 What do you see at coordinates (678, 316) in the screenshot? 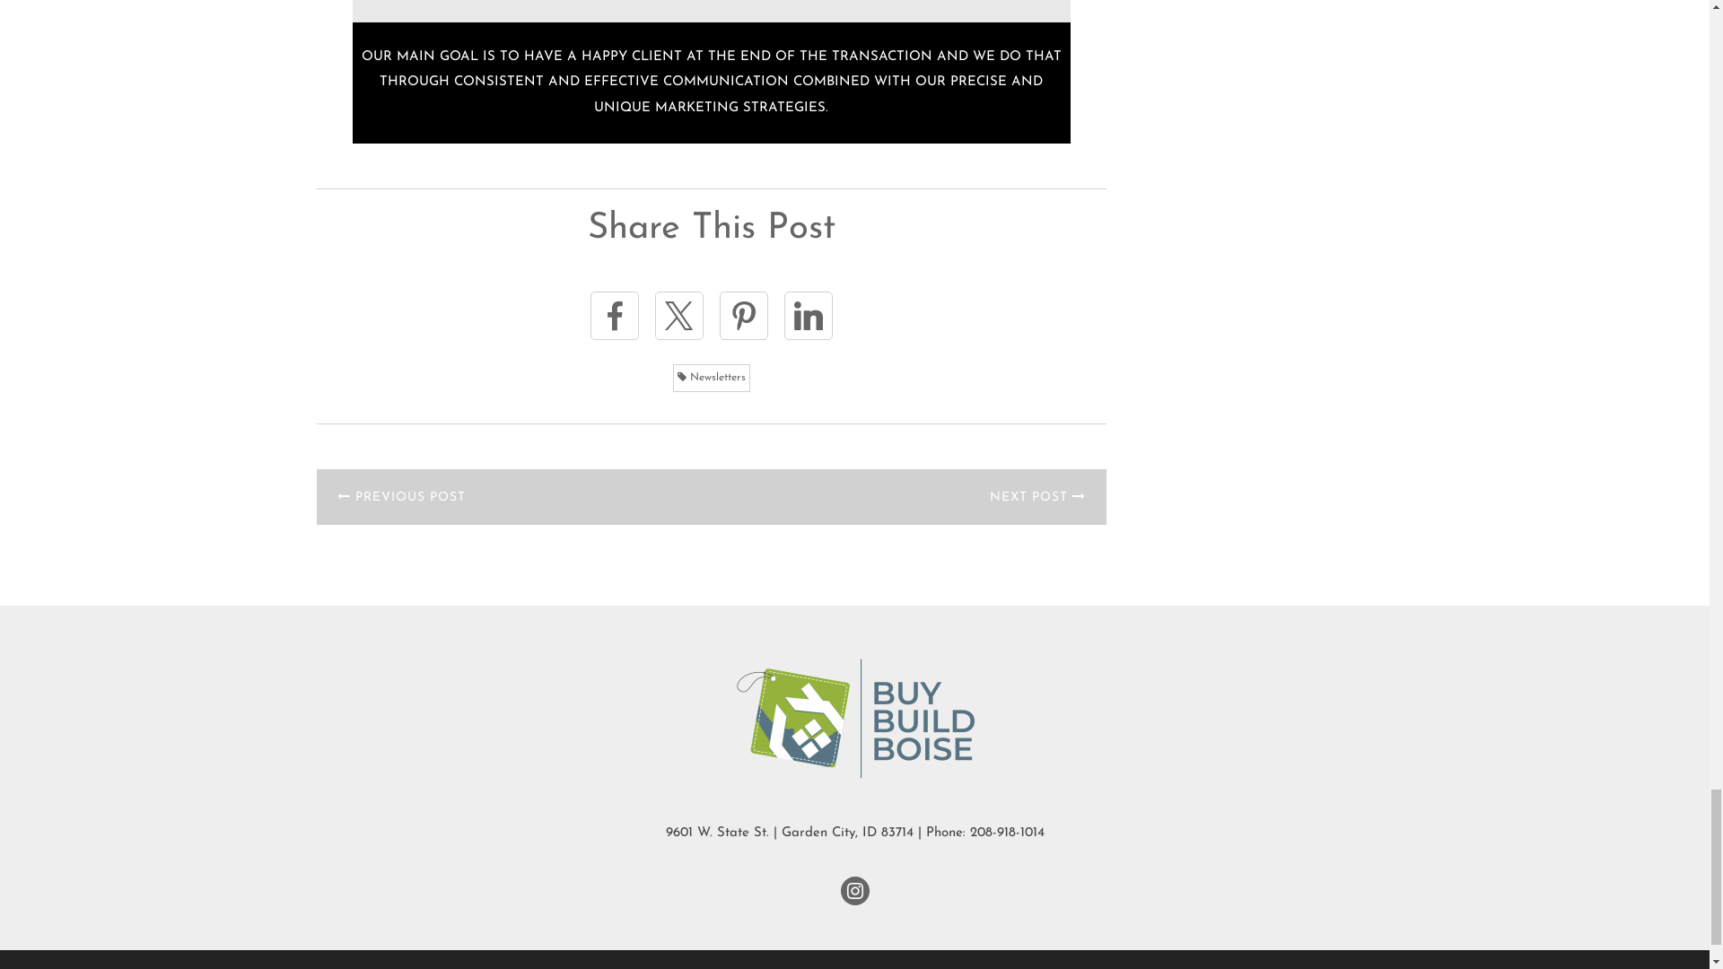
I see `Share on X` at bounding box center [678, 316].